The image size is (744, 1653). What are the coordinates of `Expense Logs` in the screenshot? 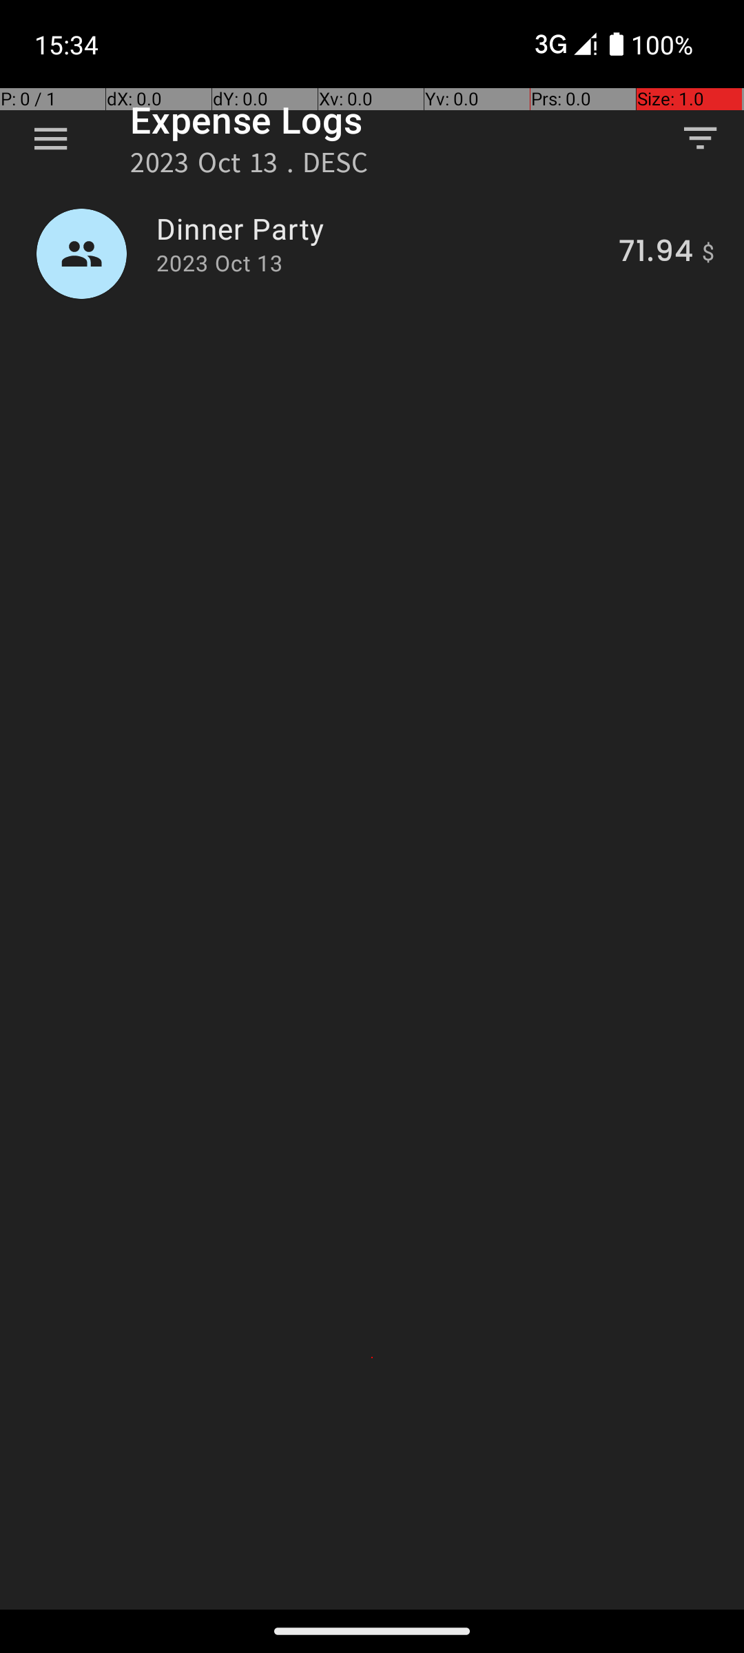 It's located at (247, 120).